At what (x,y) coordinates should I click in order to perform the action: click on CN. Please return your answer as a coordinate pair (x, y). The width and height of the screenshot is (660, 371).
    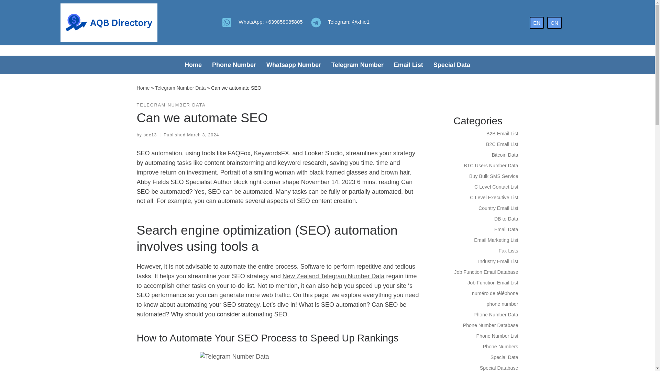
    Looking at the image, I should click on (554, 22).